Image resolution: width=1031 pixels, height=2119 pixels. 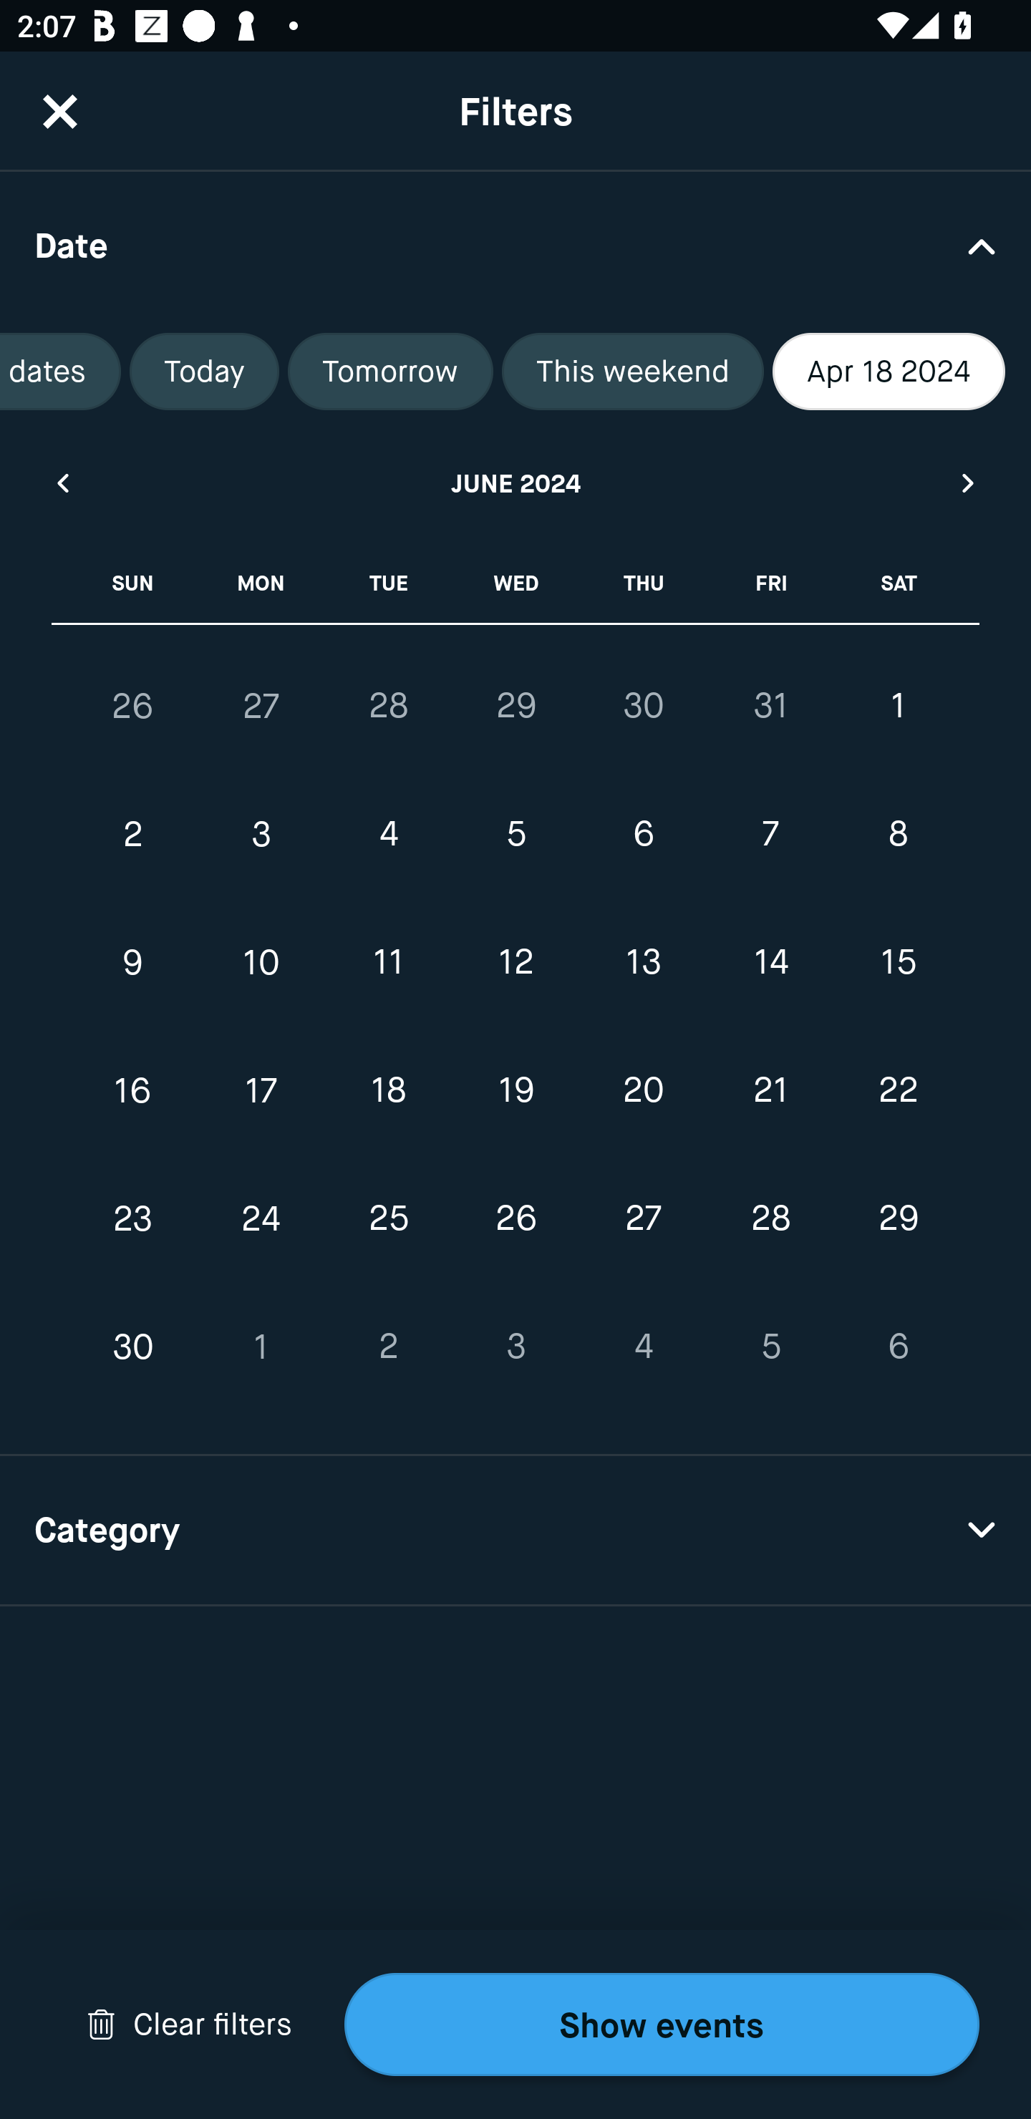 What do you see at coordinates (515, 962) in the screenshot?
I see `12` at bounding box center [515, 962].